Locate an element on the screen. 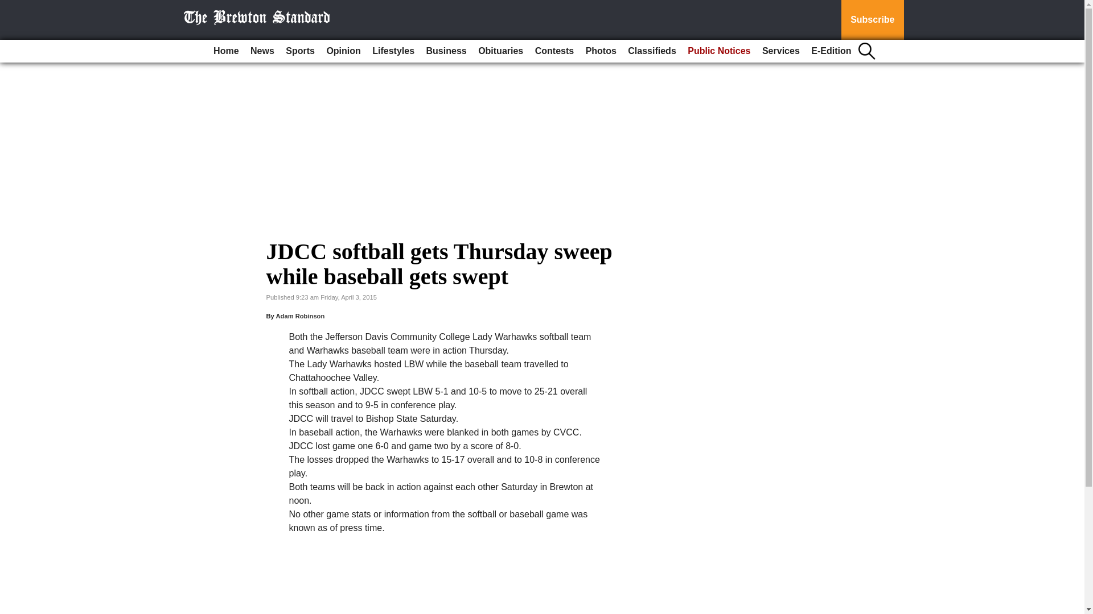 Image resolution: width=1093 pixels, height=614 pixels. News is located at coordinates (262, 51).